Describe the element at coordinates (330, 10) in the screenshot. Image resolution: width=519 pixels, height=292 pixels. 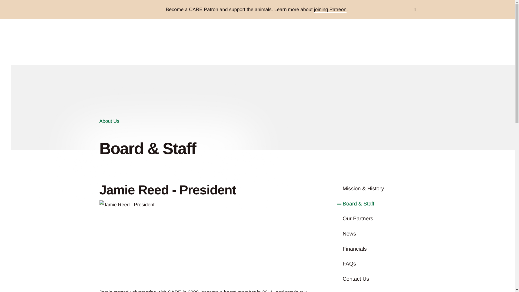
I see `joining Patreon` at that location.